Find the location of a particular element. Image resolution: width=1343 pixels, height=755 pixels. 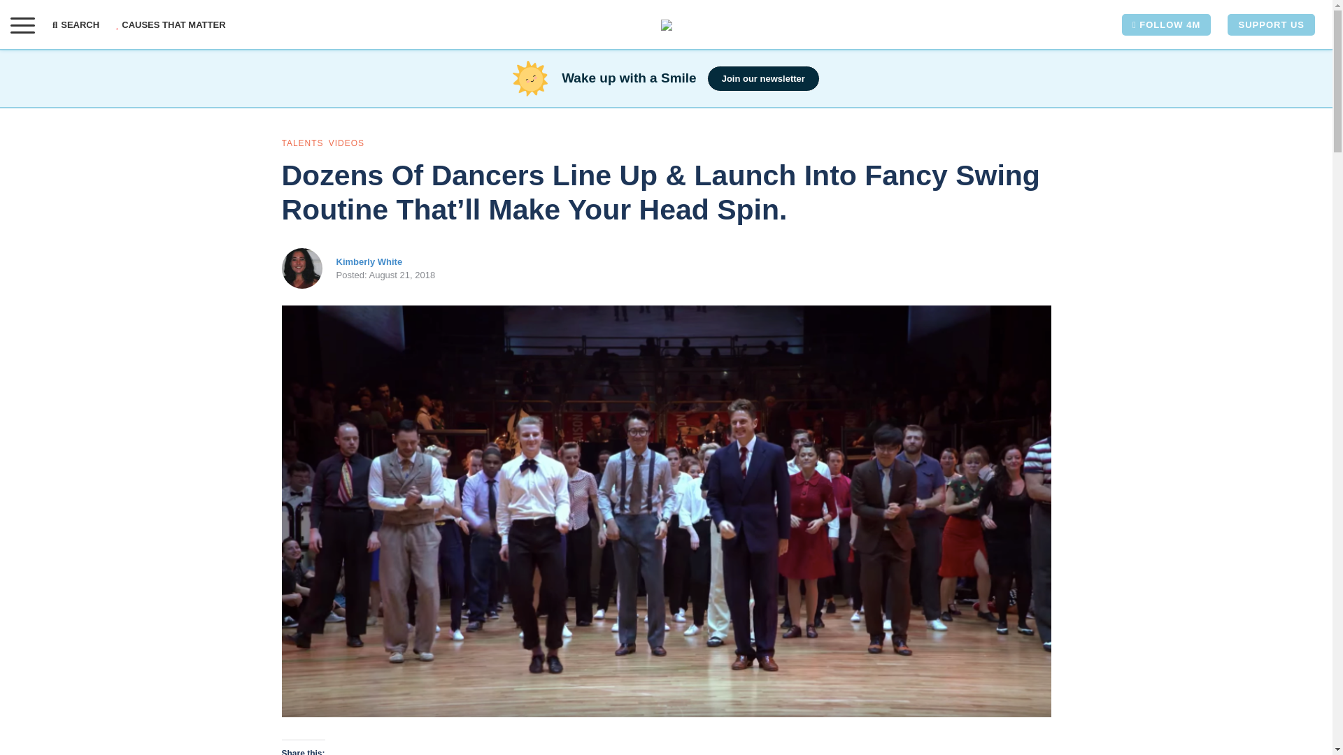

VIDEOS is located at coordinates (346, 143).